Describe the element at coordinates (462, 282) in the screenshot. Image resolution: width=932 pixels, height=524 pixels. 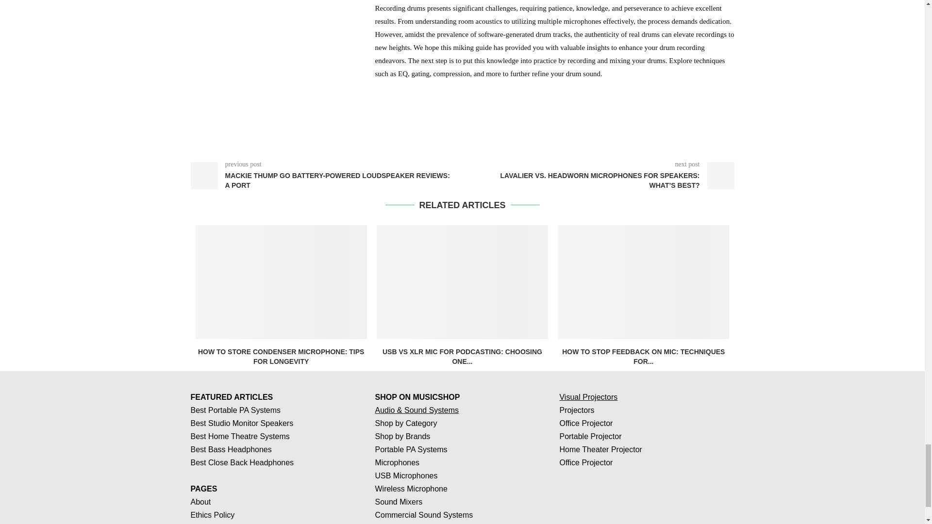
I see `USB vs XLR Mic for Podcasting: Choosing One for Your Show` at that location.